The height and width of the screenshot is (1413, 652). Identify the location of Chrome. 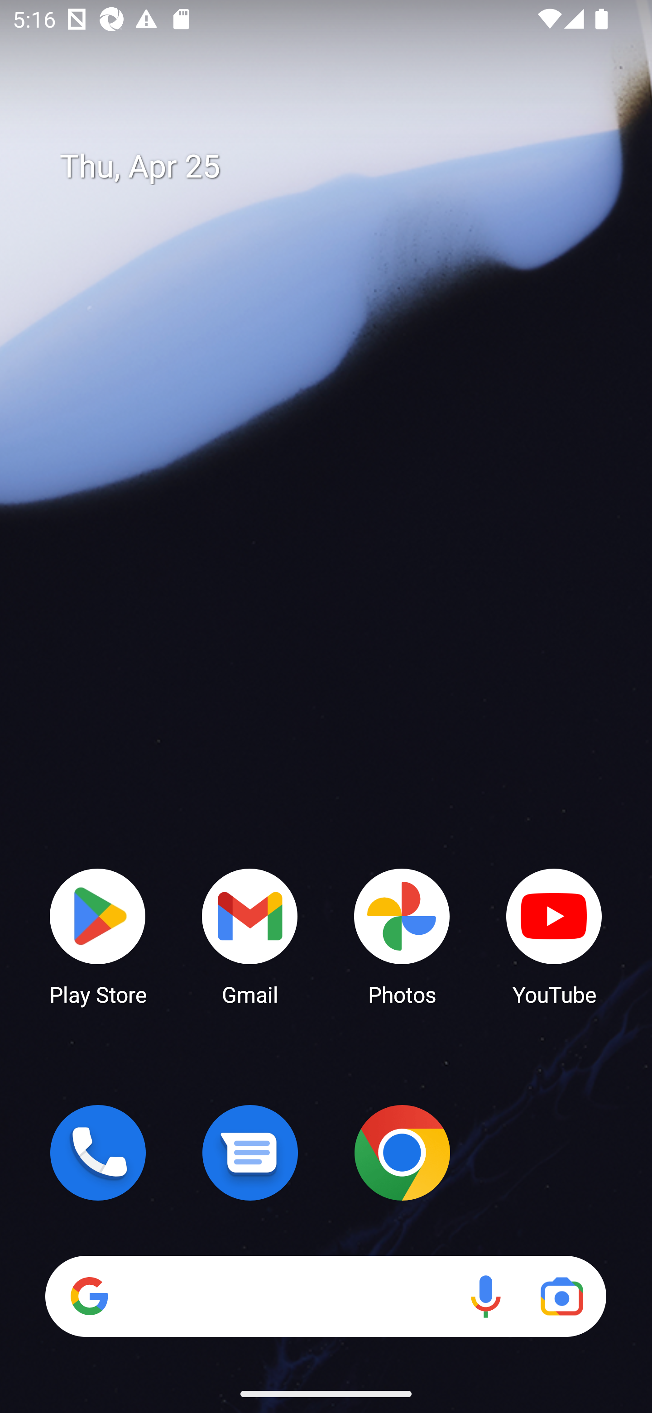
(402, 1153).